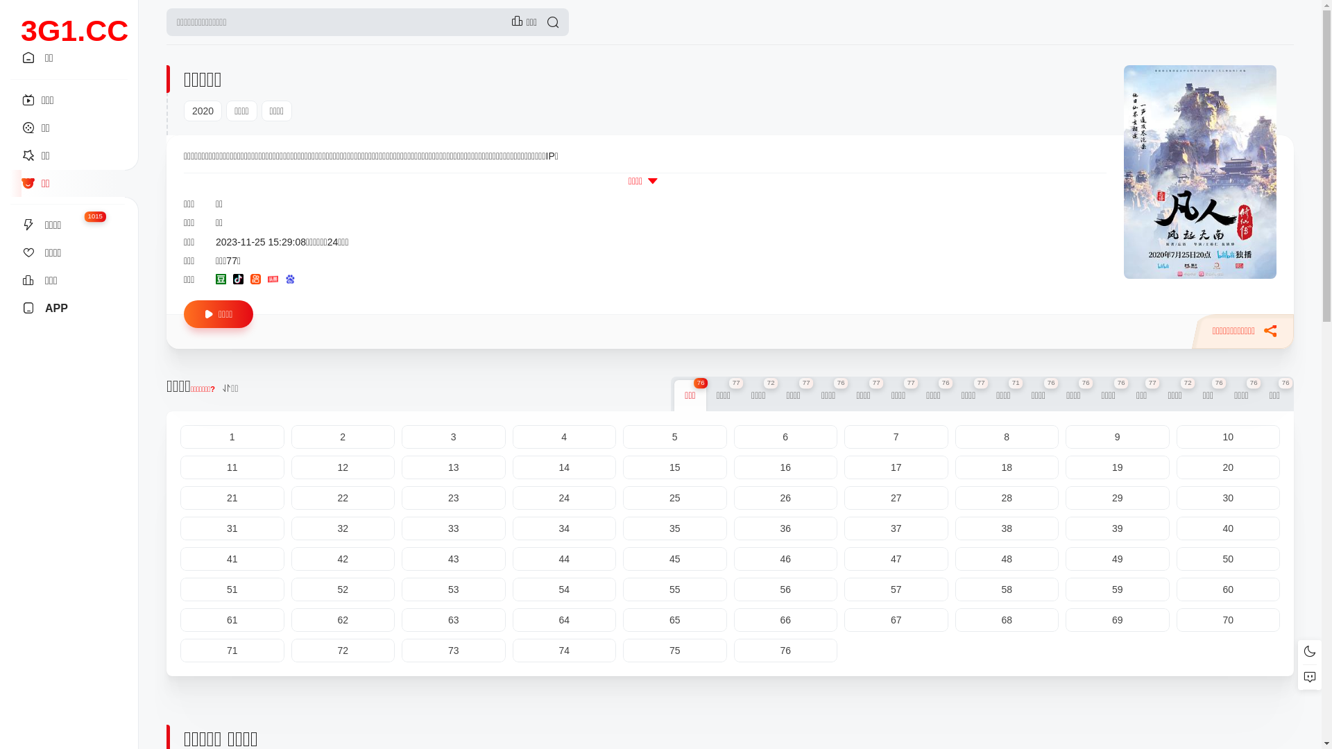  I want to click on 68, so click(1007, 620).